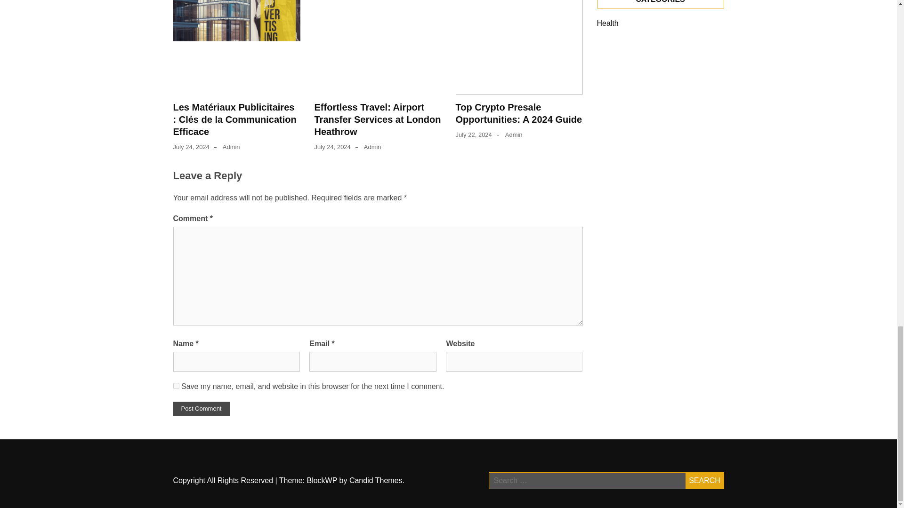  I want to click on Post Comment, so click(202, 409).